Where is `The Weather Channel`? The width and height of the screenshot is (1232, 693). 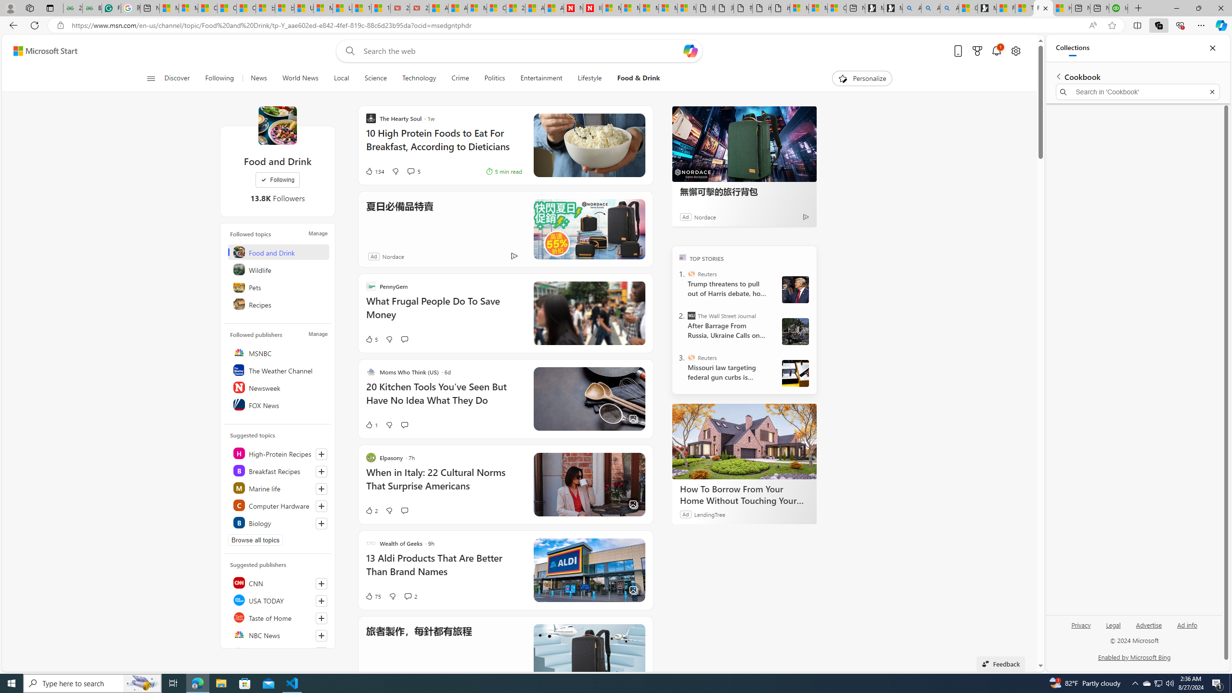 The Weather Channel is located at coordinates (278, 370).